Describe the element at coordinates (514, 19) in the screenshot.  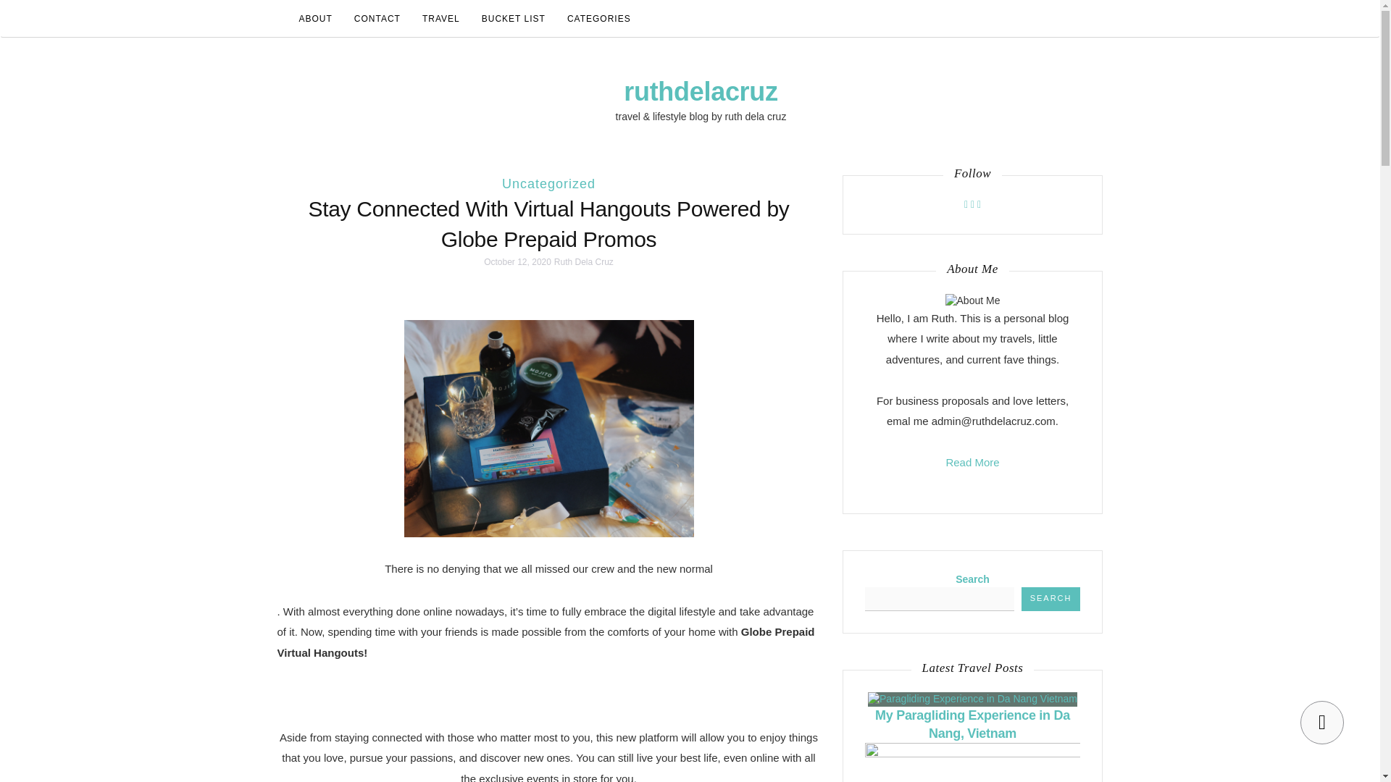
I see `Bucket List` at that location.